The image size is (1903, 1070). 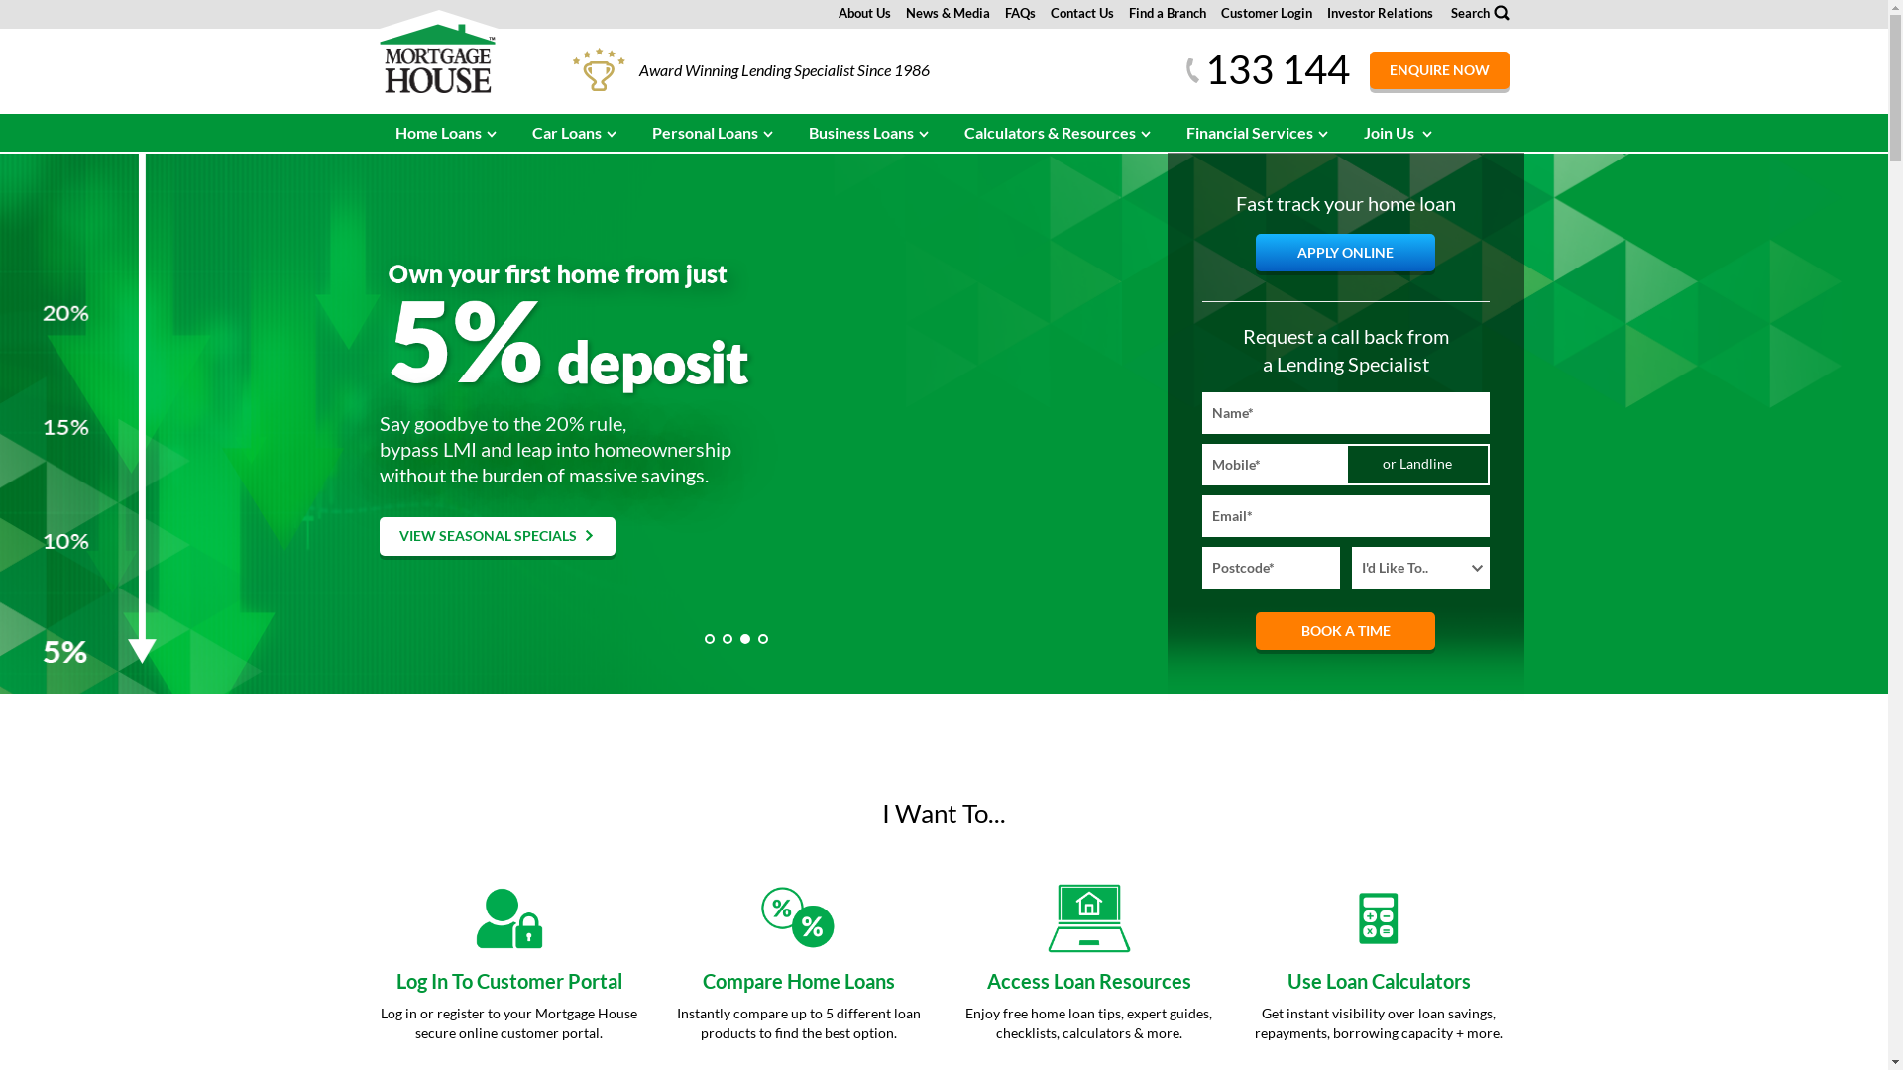 I want to click on Business Loans, so click(x=870, y=133).